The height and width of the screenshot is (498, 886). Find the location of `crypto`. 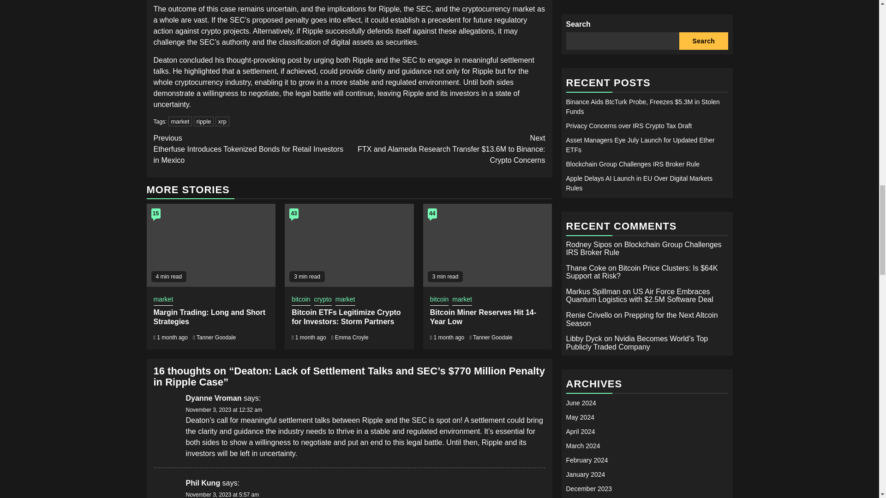

crypto is located at coordinates (323, 300).